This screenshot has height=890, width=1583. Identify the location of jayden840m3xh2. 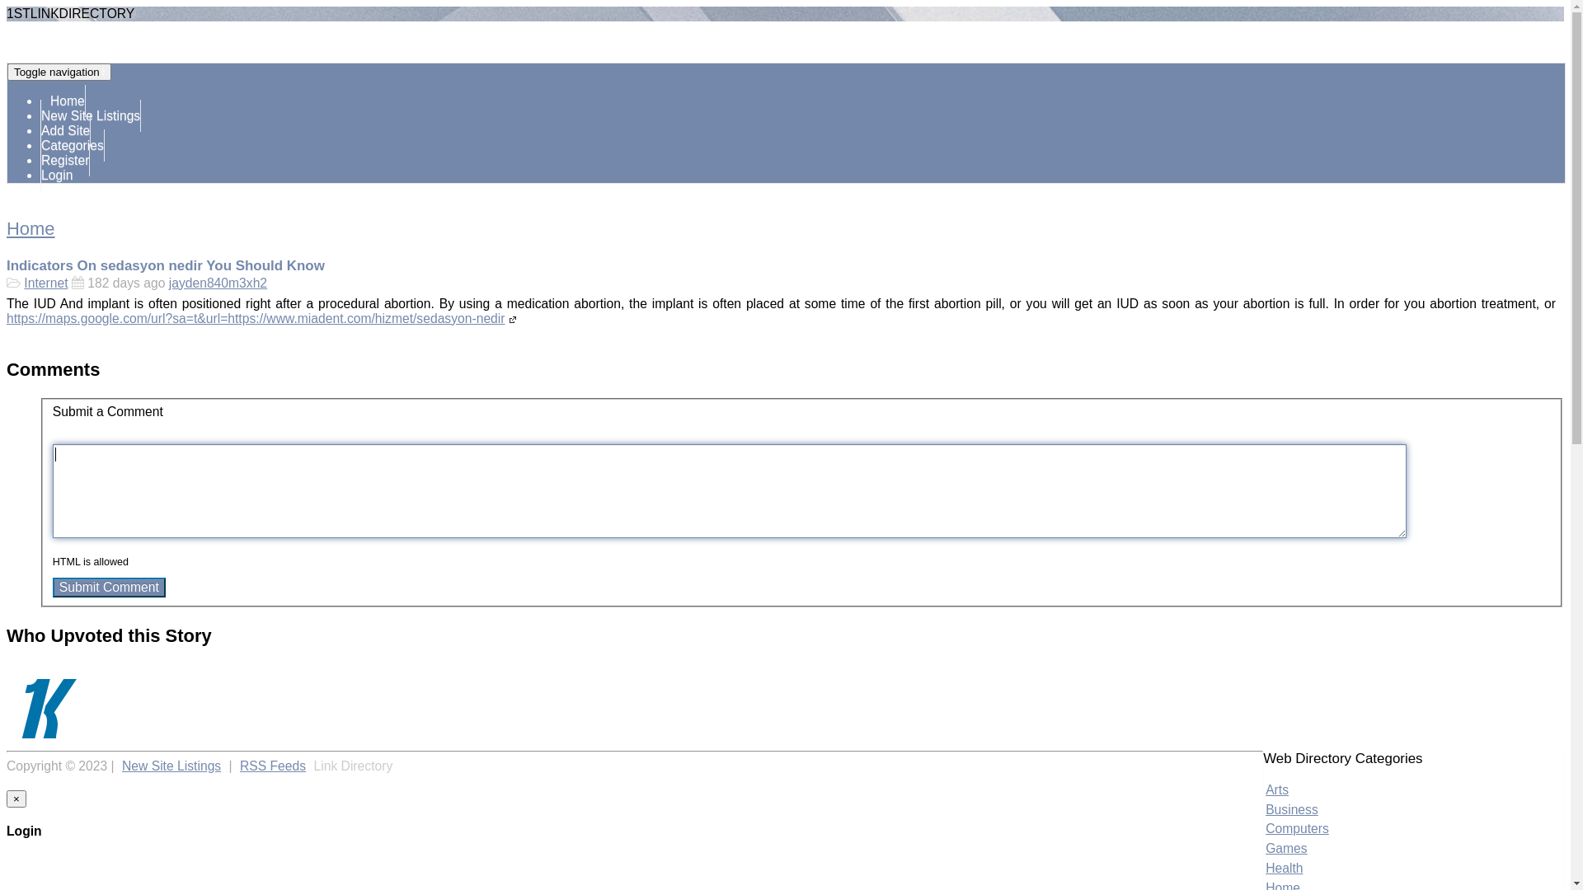
(218, 283).